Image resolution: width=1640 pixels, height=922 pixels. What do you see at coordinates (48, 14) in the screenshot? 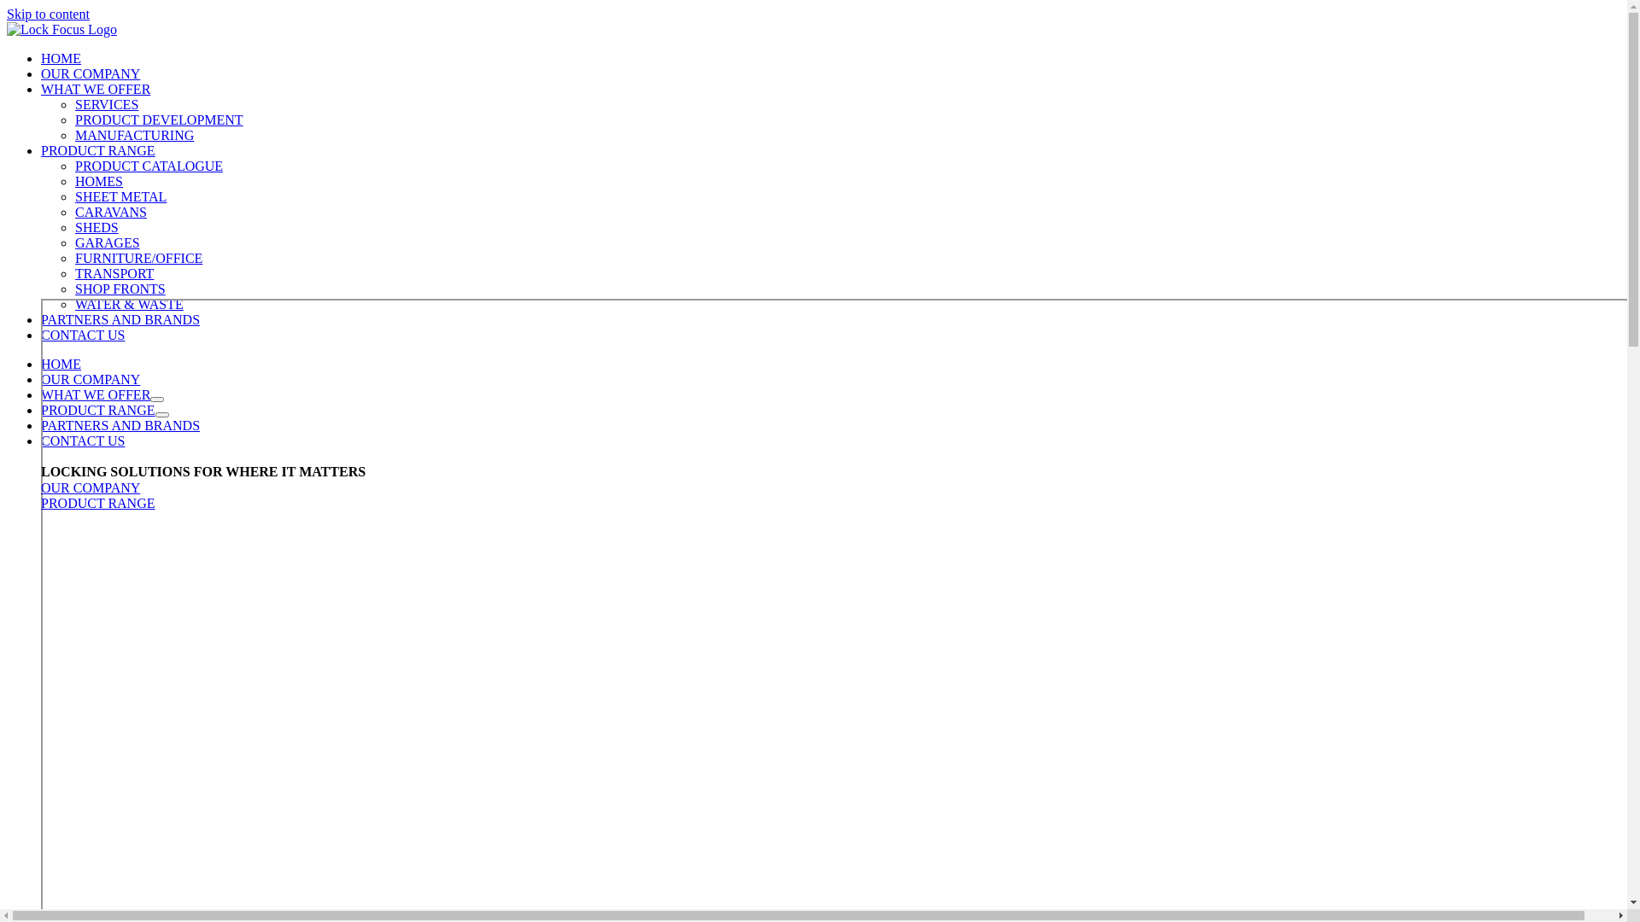
I see `Skip to content` at bounding box center [48, 14].